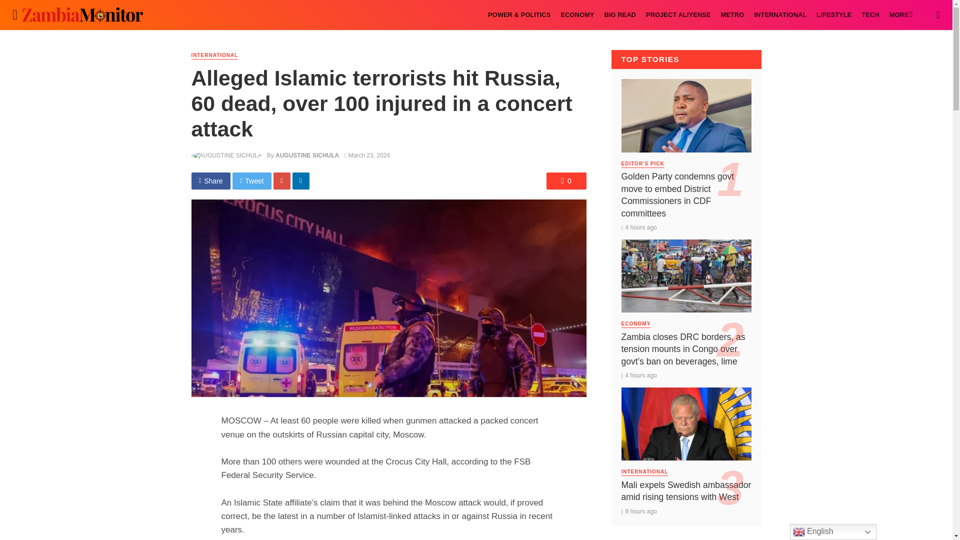 The width and height of the screenshot is (960, 540). I want to click on BIG READ, so click(619, 15).